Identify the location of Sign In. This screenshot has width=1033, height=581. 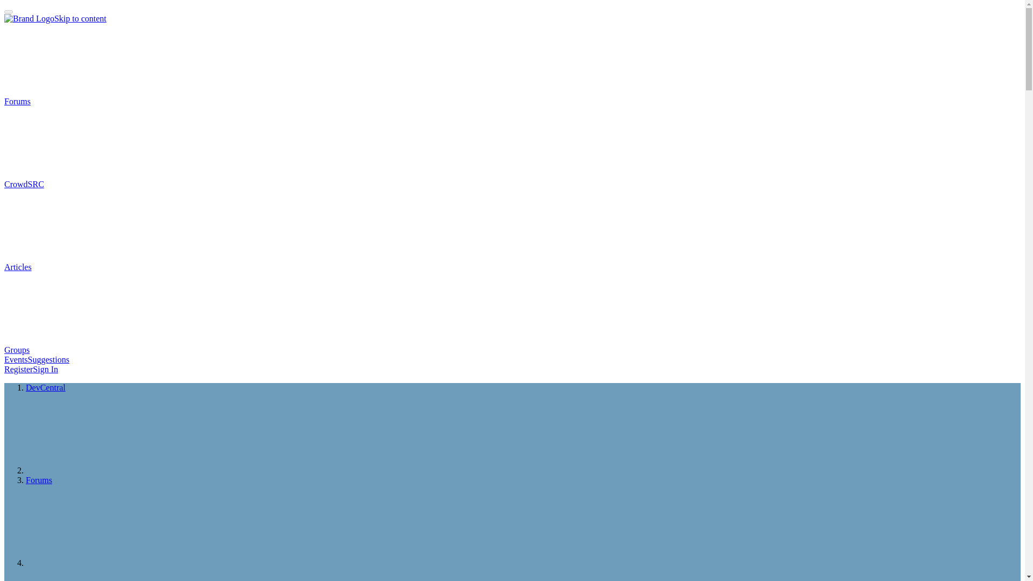
(45, 369).